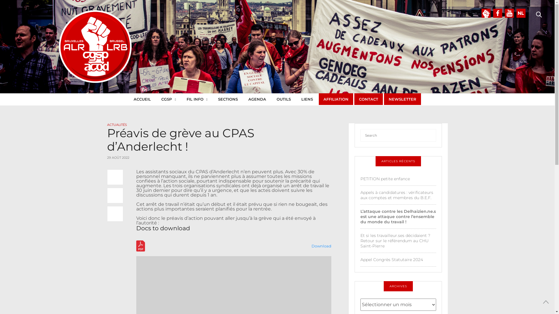  What do you see at coordinates (197, 99) in the screenshot?
I see `FIL INFO` at bounding box center [197, 99].